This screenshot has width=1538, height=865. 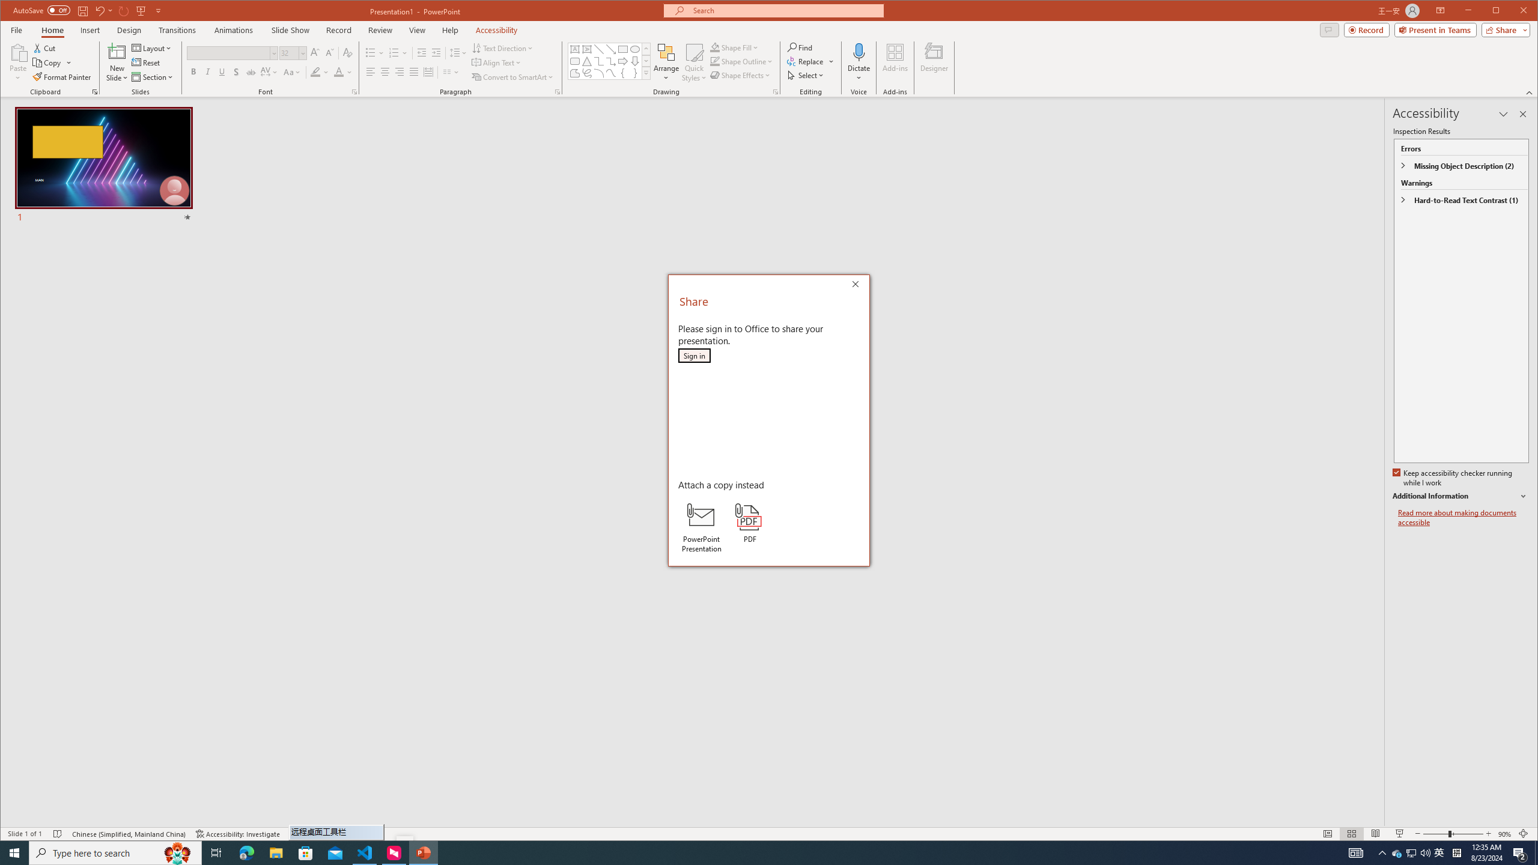 What do you see at coordinates (694, 356) in the screenshot?
I see `Sign in` at bounding box center [694, 356].